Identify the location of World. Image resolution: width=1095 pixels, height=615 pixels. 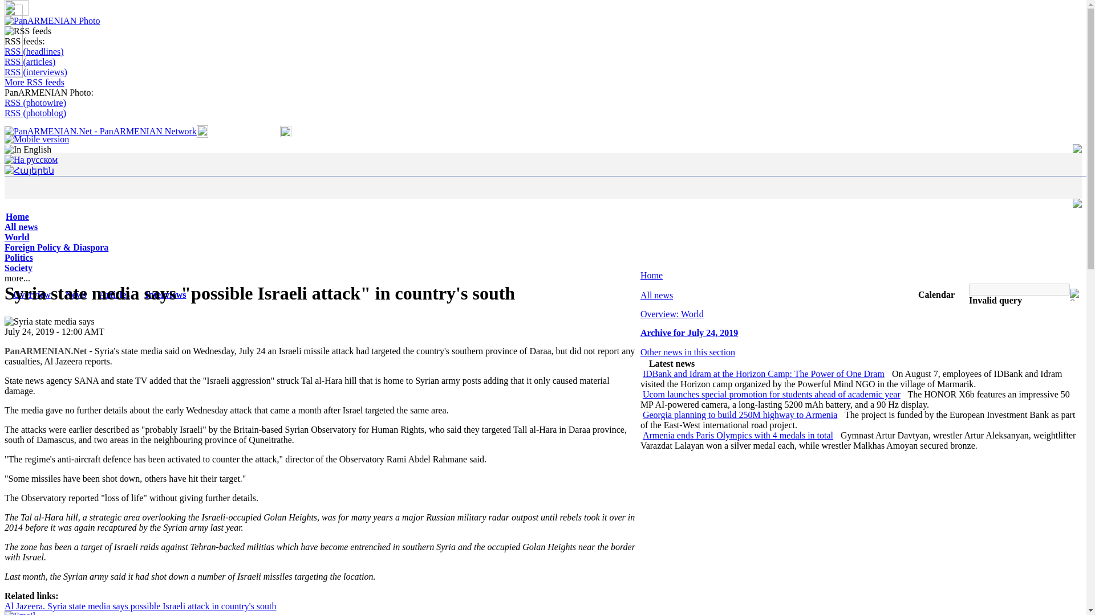
(17, 237).